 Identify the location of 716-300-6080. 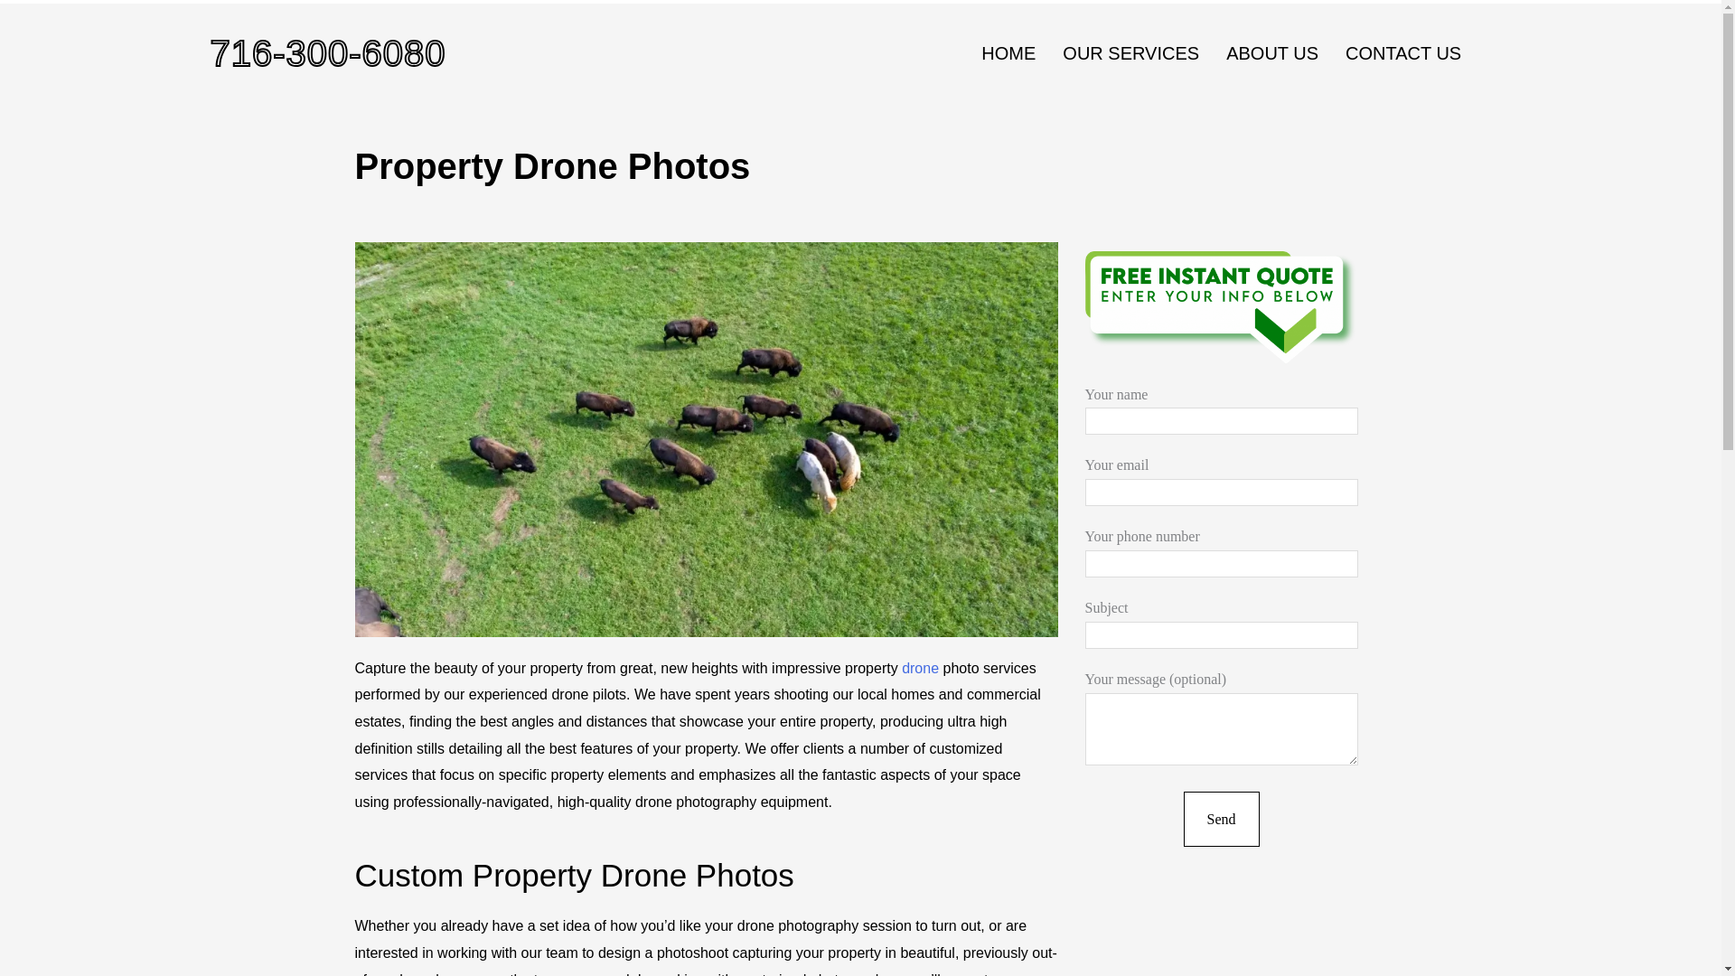
(327, 52).